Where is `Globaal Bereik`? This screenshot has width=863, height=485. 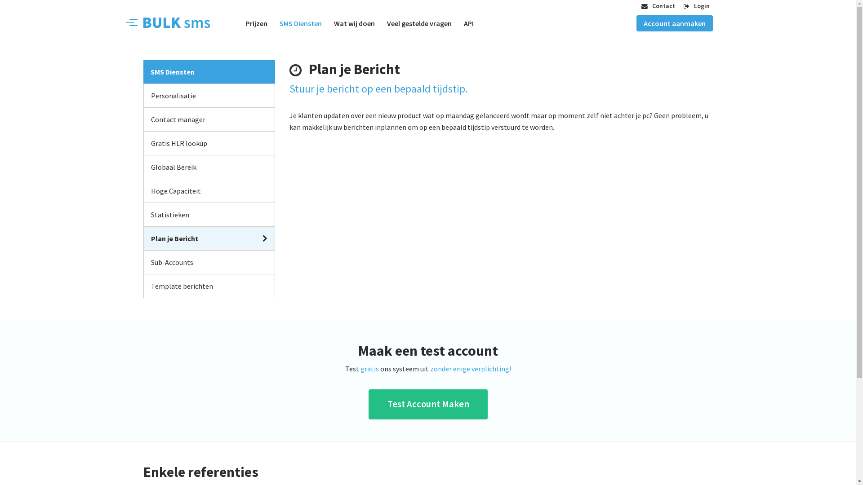
Globaal Bereik is located at coordinates (209, 167).